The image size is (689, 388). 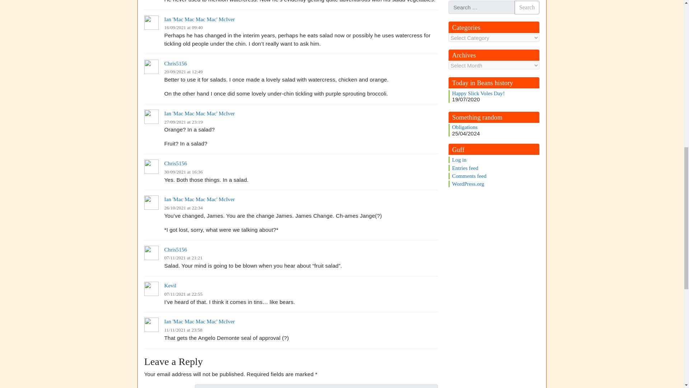 What do you see at coordinates (200, 113) in the screenshot?
I see `Ian 'Mac Mac Mac Mac' McIver` at bounding box center [200, 113].